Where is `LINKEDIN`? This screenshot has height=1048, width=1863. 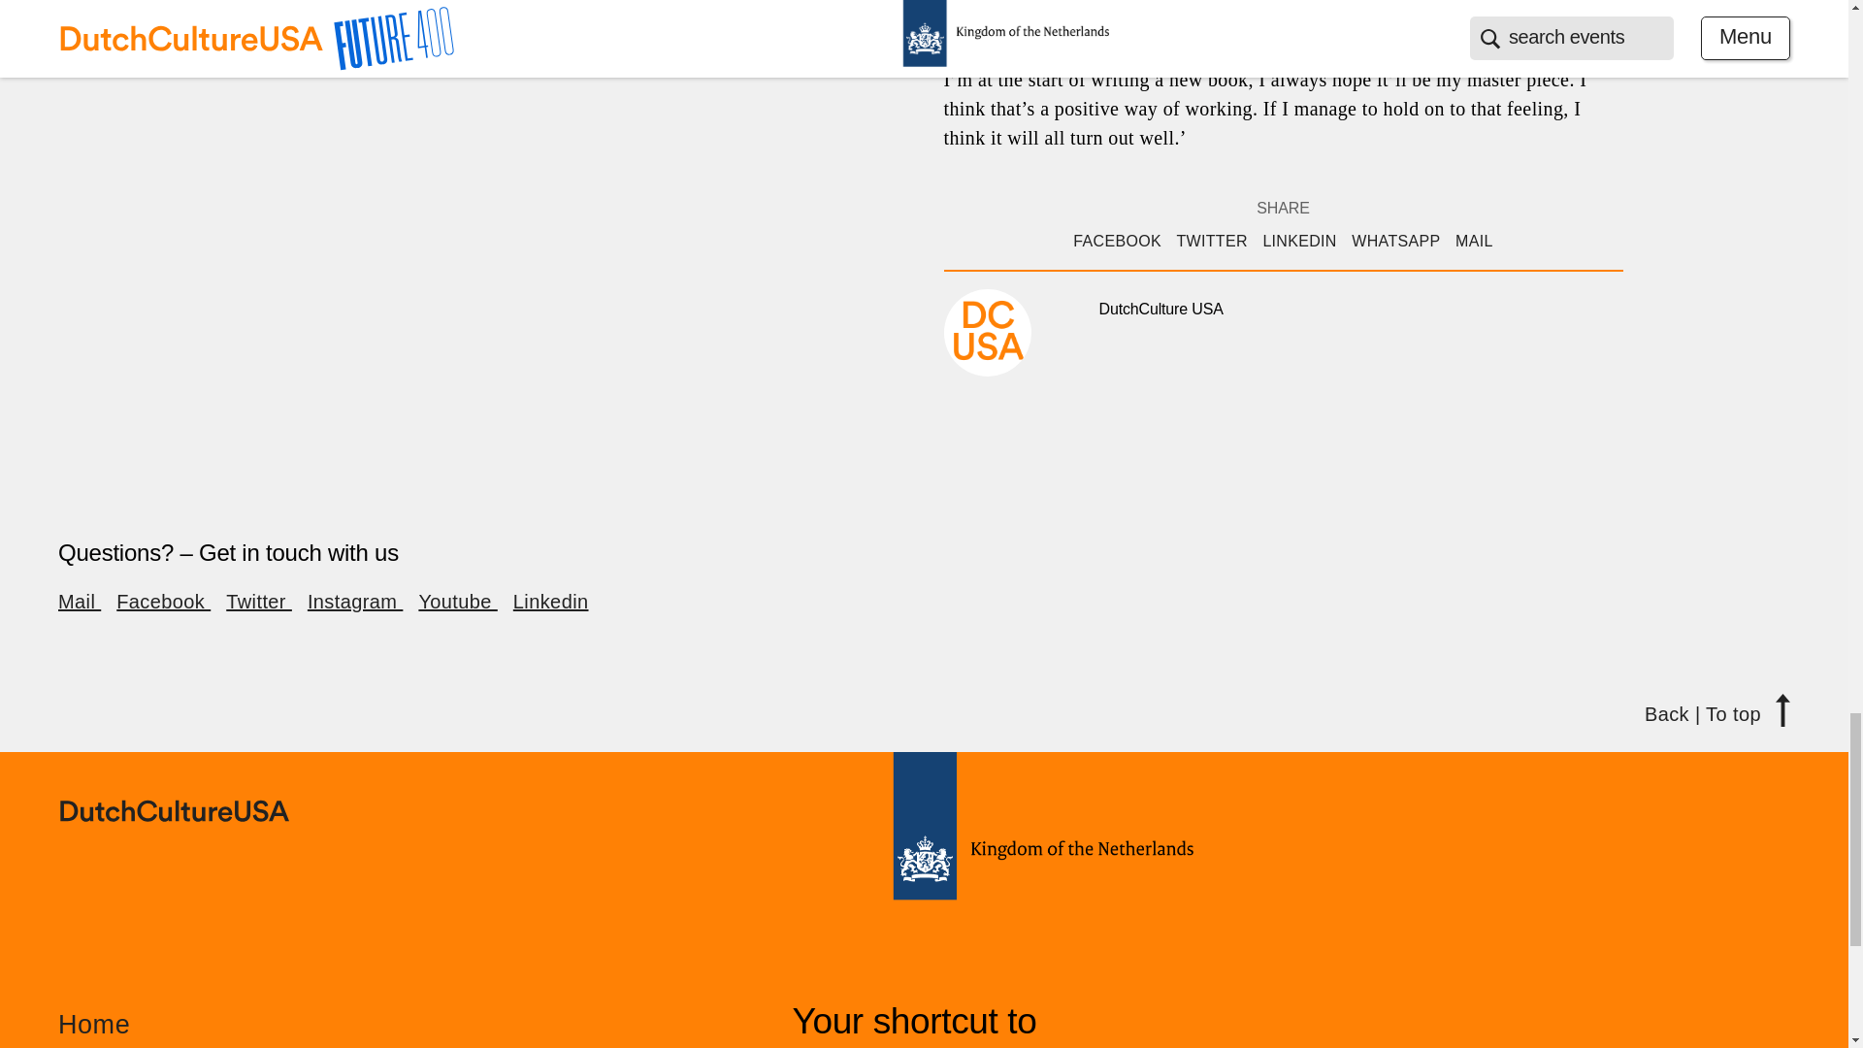
LINKEDIN is located at coordinates (1298, 241).